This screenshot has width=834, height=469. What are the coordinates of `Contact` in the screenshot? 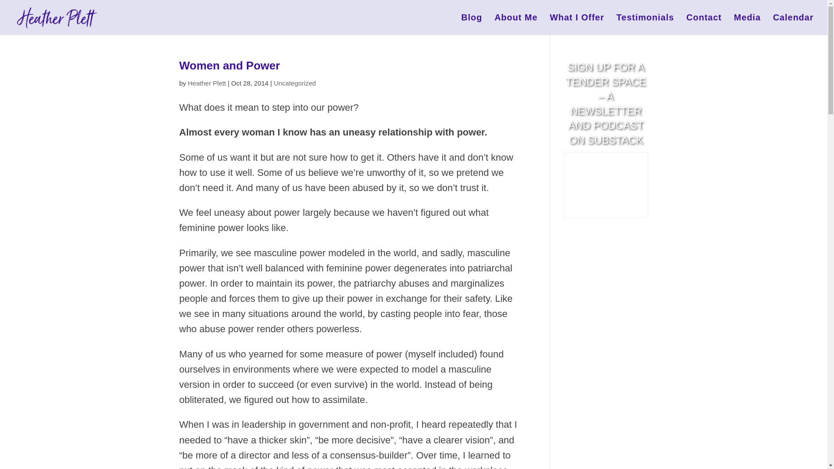 It's located at (704, 24).